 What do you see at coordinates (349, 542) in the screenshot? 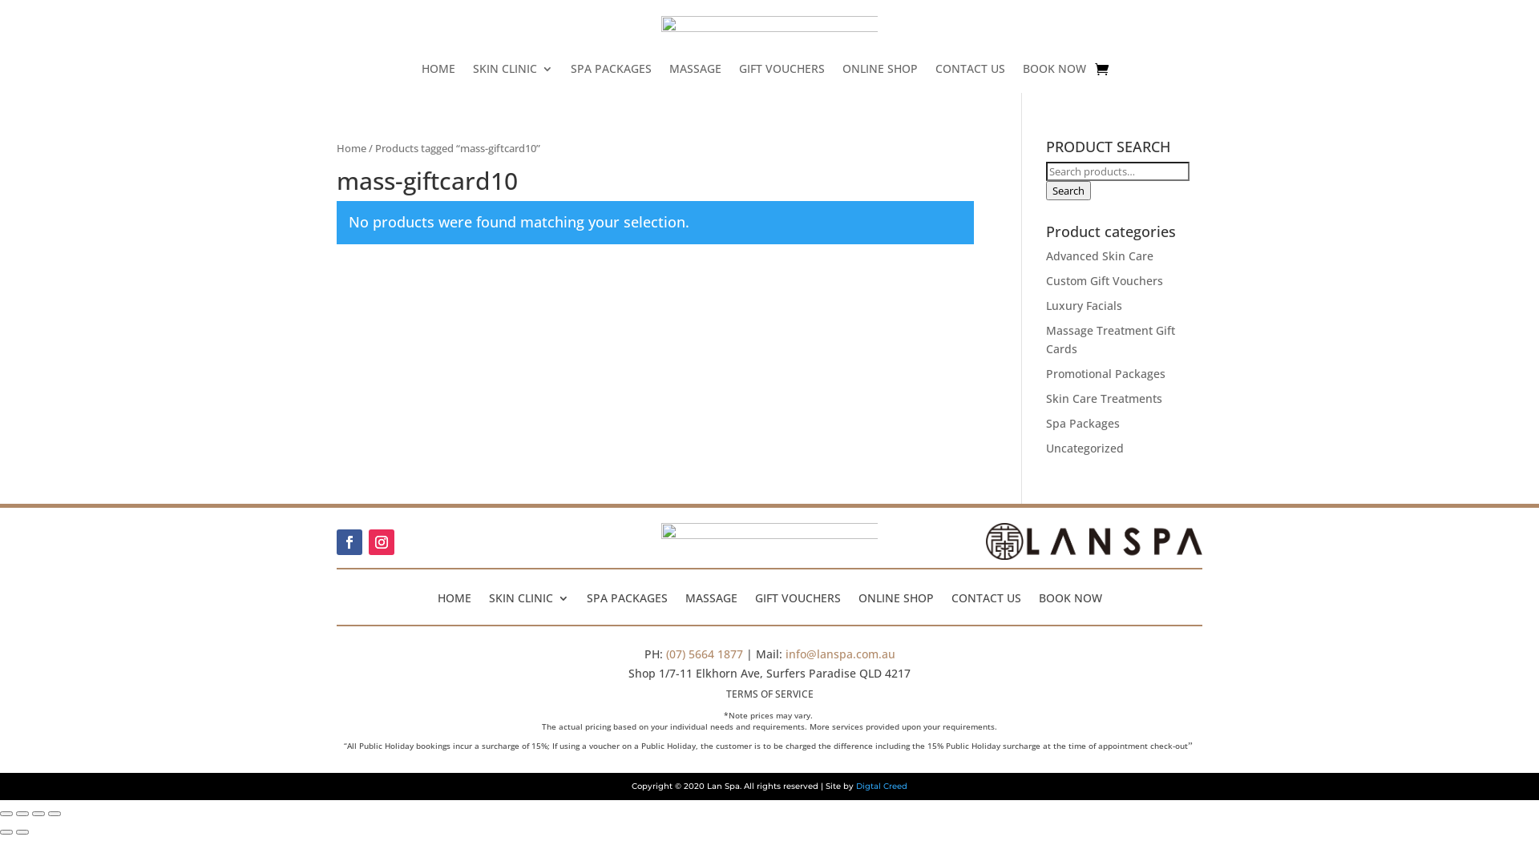
I see `Follow on Facebook` at bounding box center [349, 542].